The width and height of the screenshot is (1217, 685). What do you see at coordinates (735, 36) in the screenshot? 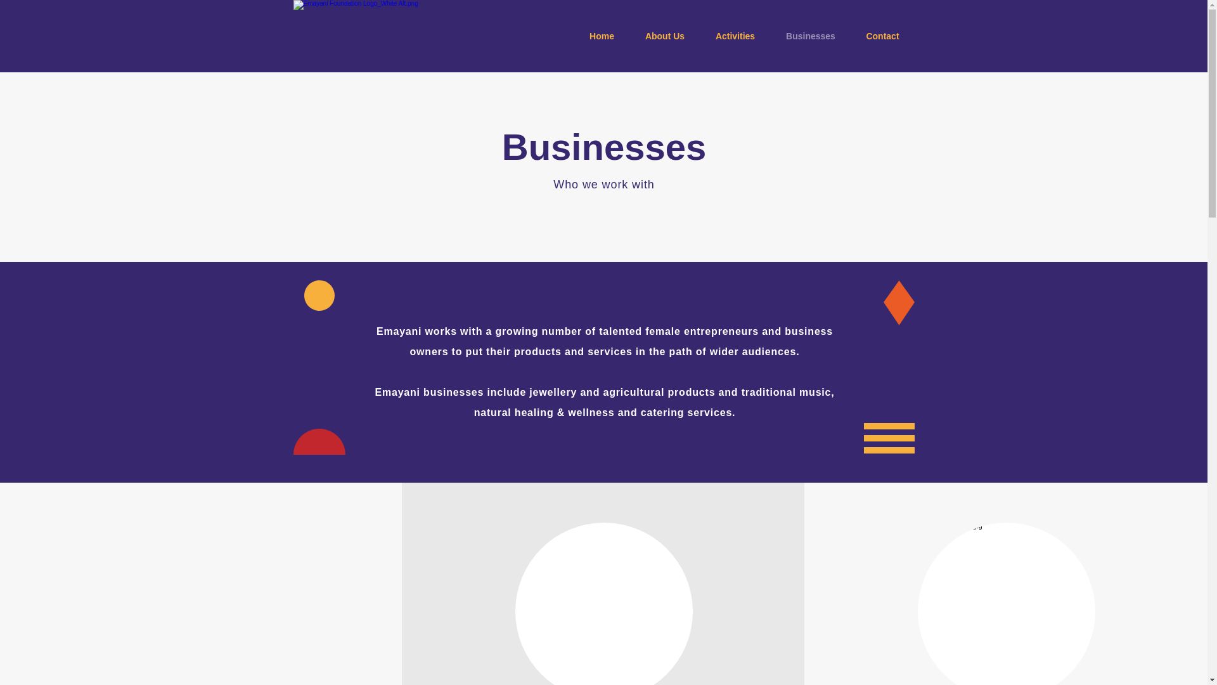
I see `Activities` at bounding box center [735, 36].